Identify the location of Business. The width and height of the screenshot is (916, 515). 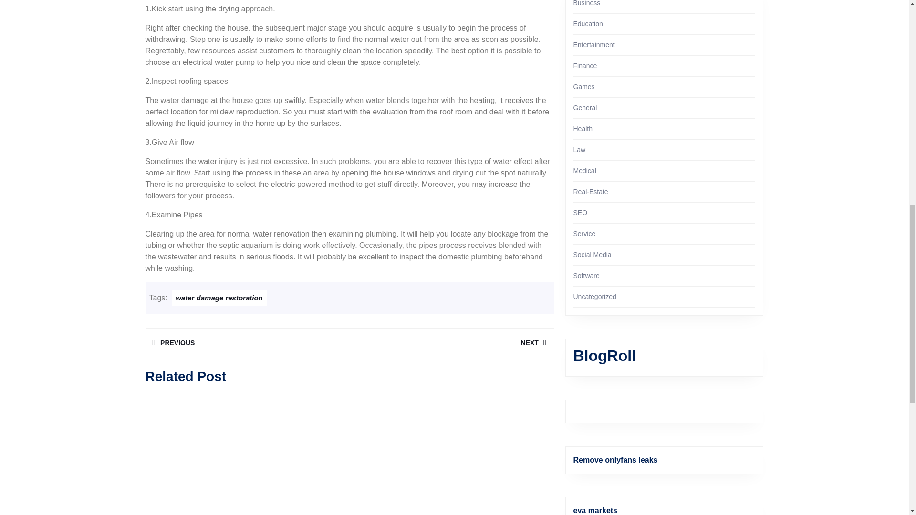
(587, 3).